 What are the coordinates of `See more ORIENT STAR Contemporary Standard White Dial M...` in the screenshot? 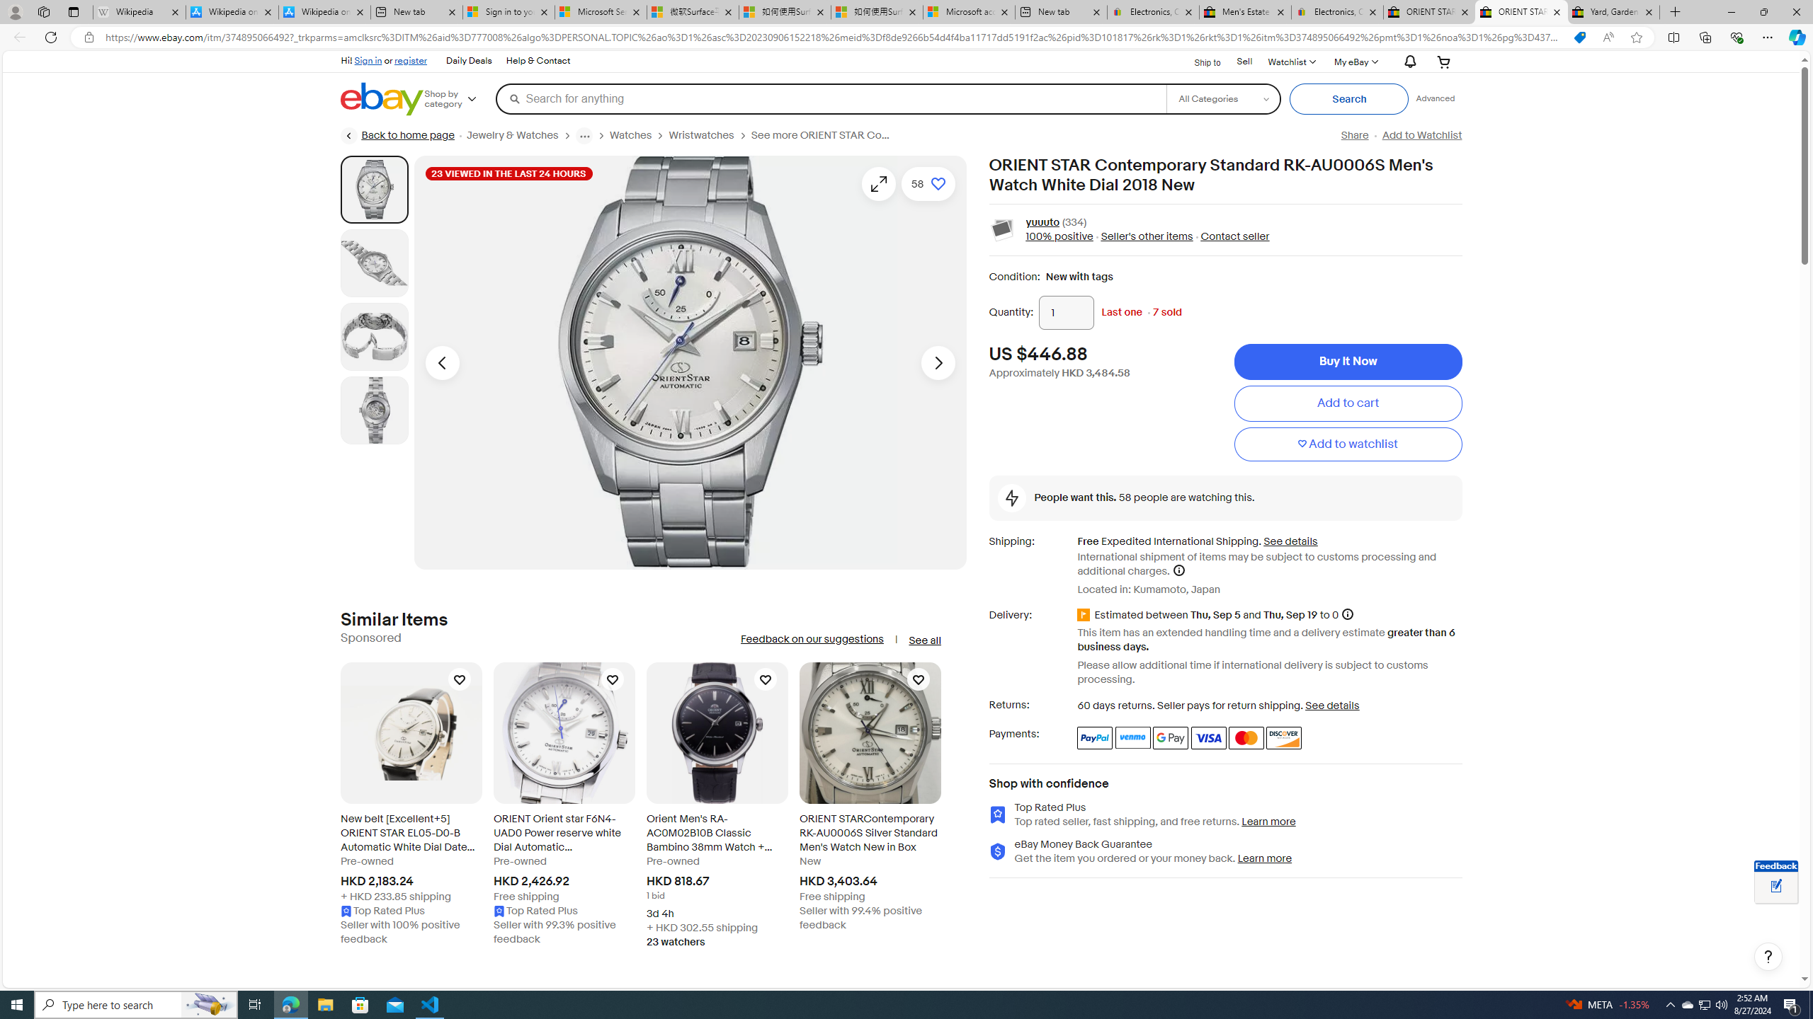 It's located at (822, 135).